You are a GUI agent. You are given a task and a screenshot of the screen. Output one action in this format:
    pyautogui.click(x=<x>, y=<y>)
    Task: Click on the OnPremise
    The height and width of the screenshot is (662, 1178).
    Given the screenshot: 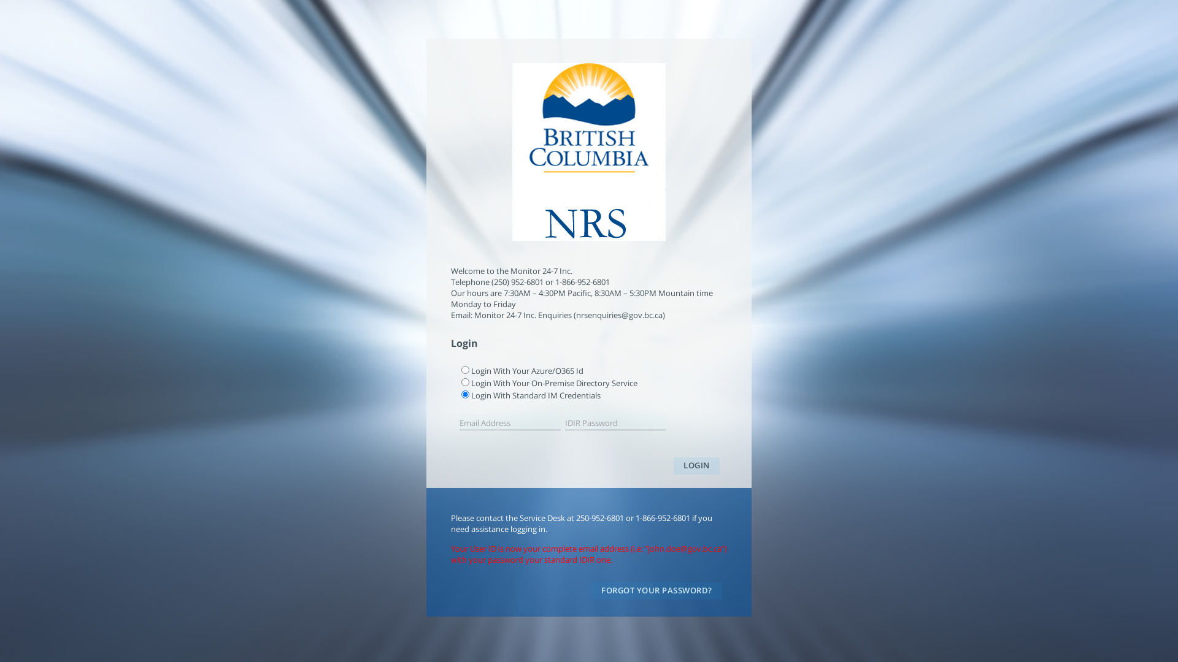 What is the action you would take?
    pyautogui.click(x=465, y=382)
    